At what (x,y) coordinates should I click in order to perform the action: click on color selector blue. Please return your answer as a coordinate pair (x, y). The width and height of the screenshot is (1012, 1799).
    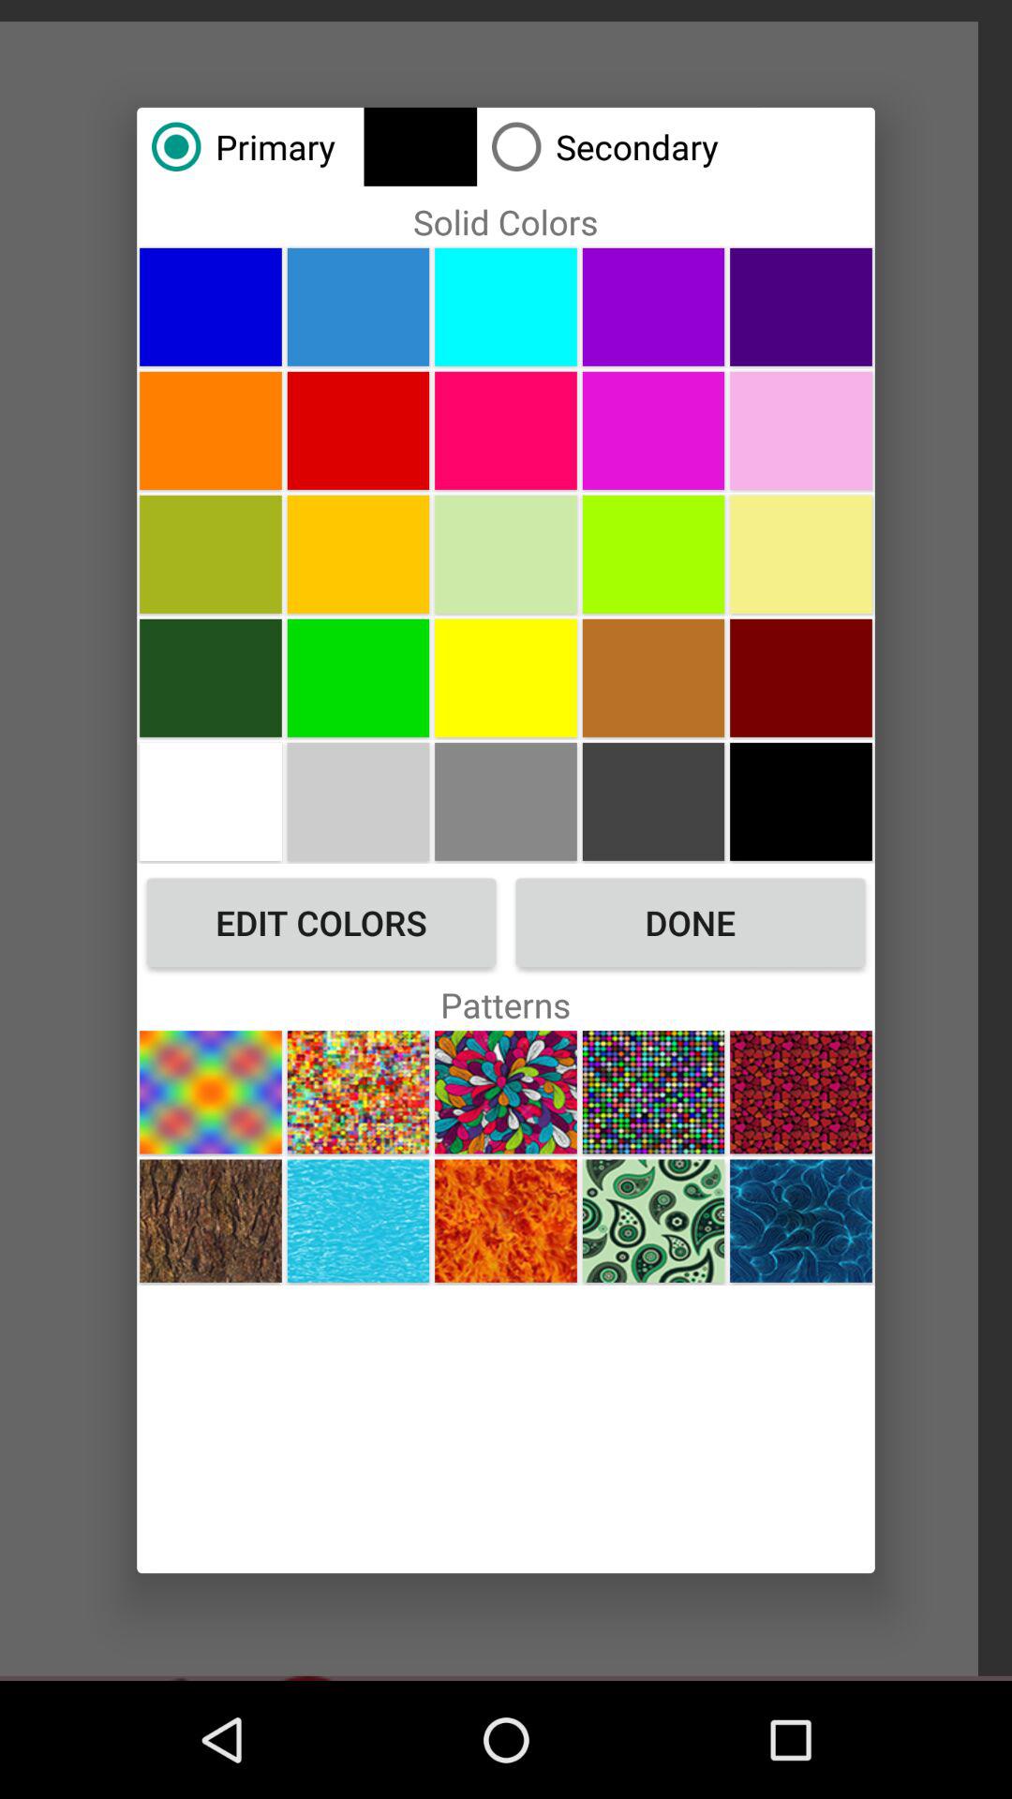
    Looking at the image, I should click on (210, 306).